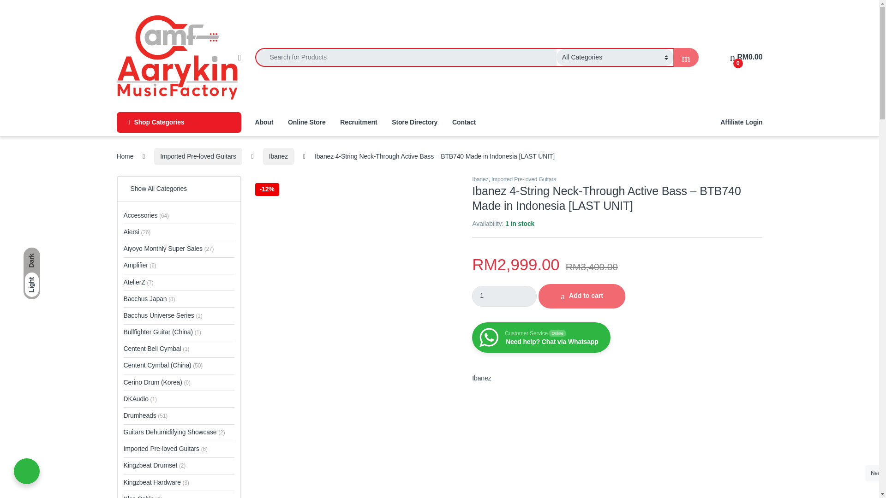  What do you see at coordinates (504, 296) in the screenshot?
I see `1` at bounding box center [504, 296].